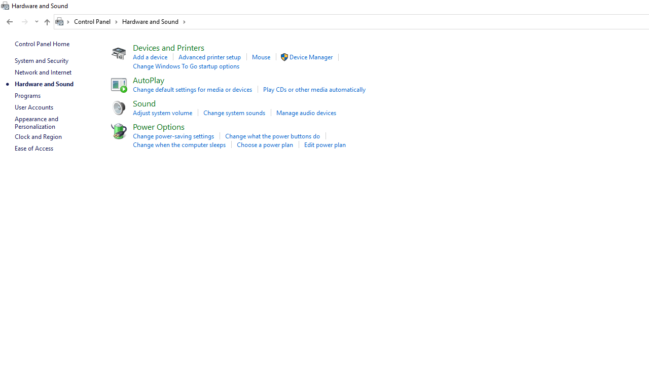 The height and width of the screenshot is (365, 649). What do you see at coordinates (42, 44) in the screenshot?
I see `Control Panel Home` at bounding box center [42, 44].